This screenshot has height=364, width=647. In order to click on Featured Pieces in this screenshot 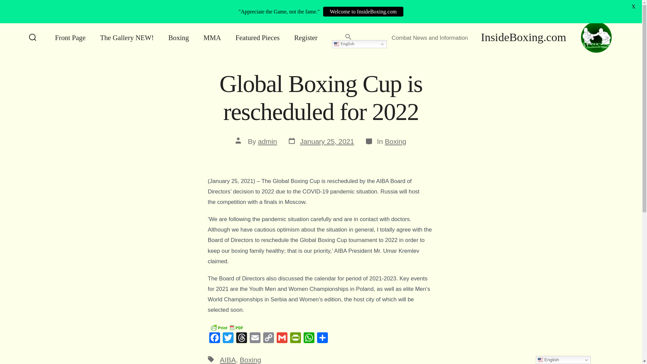, I will do `click(257, 37)`.